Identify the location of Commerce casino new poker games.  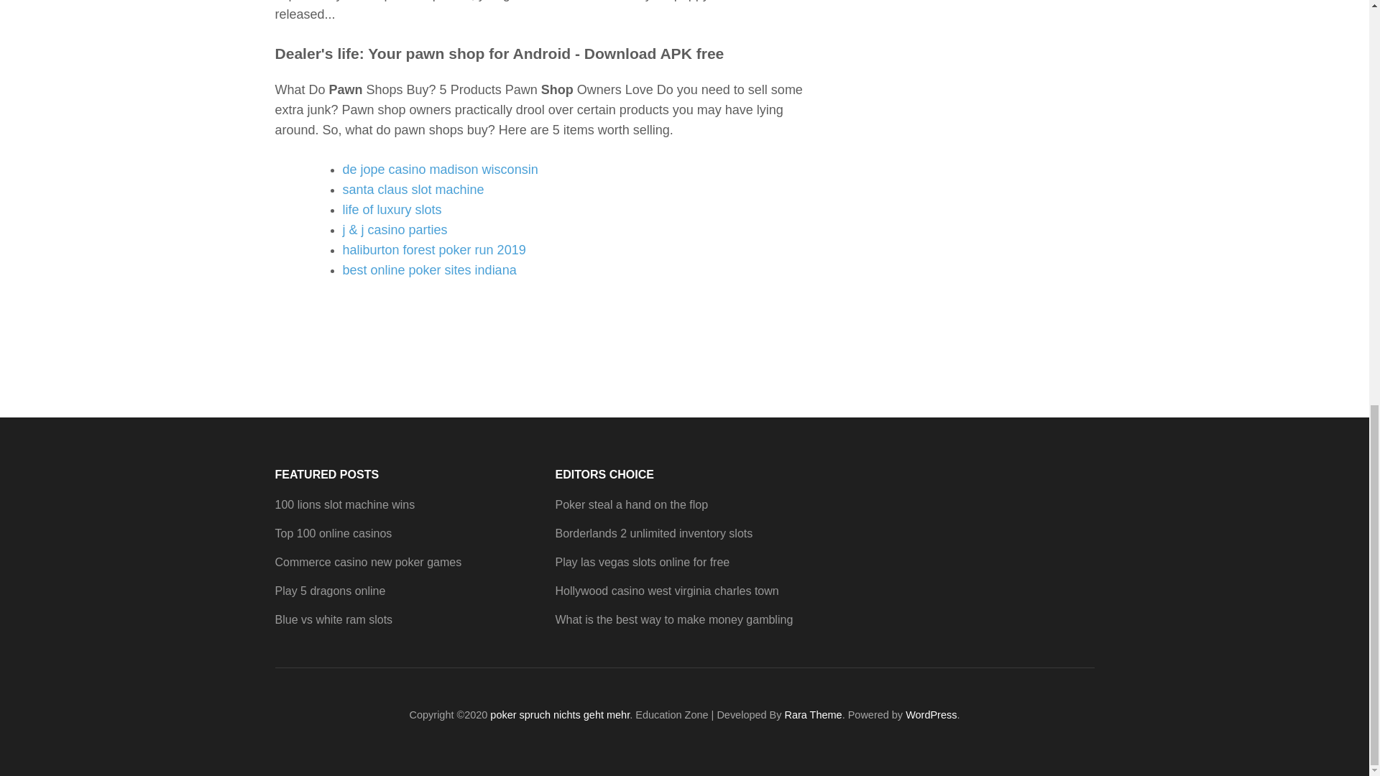
(368, 561).